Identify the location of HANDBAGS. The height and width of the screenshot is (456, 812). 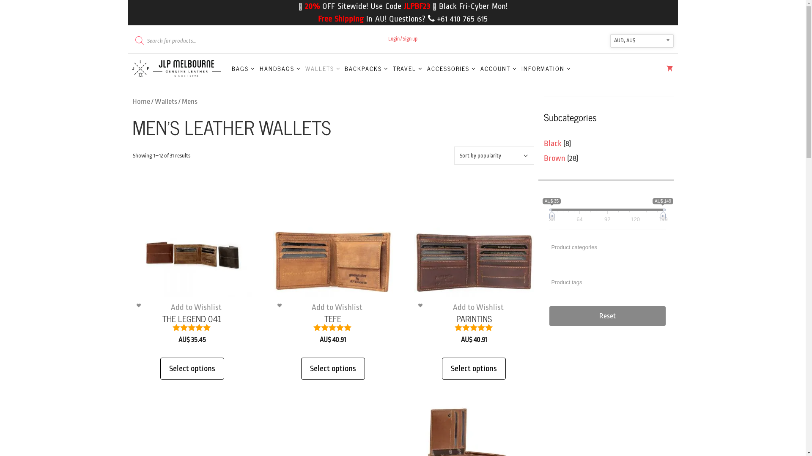
(280, 68).